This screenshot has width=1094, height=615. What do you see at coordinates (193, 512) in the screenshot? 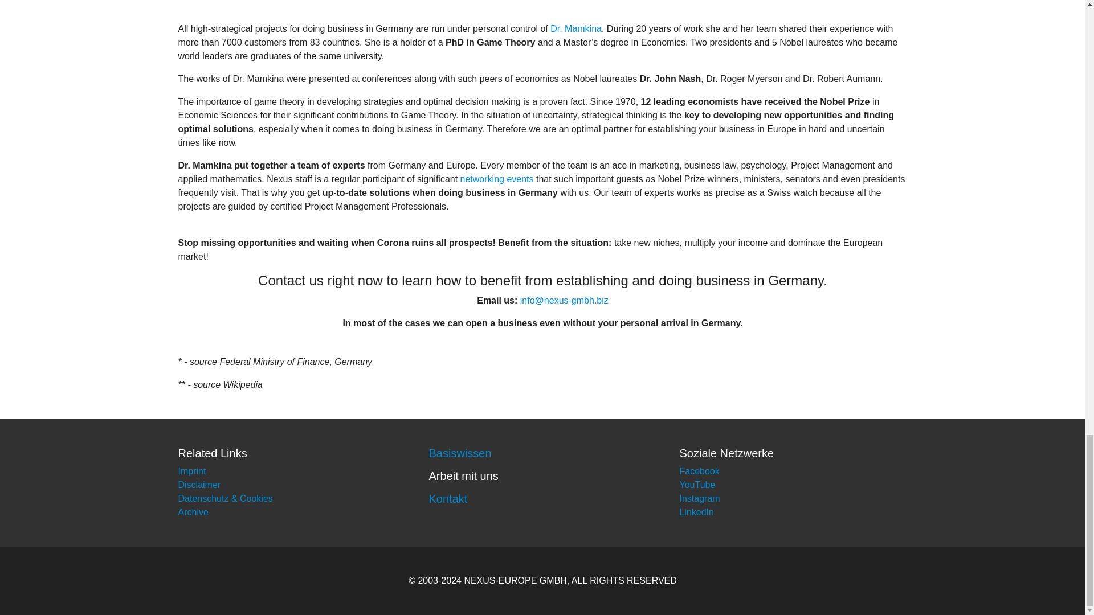
I see `Archive` at bounding box center [193, 512].